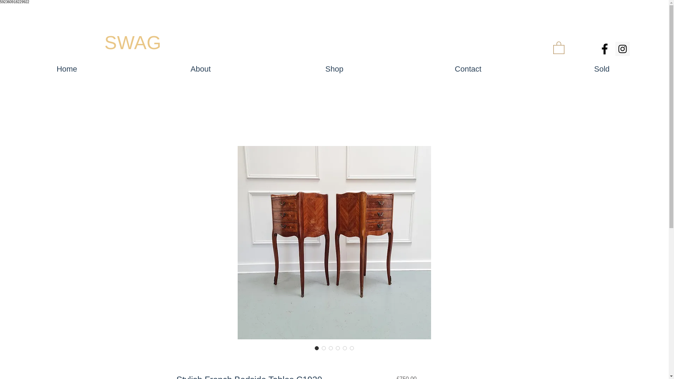 The width and height of the screenshot is (674, 379). I want to click on Contact, so click(468, 69).